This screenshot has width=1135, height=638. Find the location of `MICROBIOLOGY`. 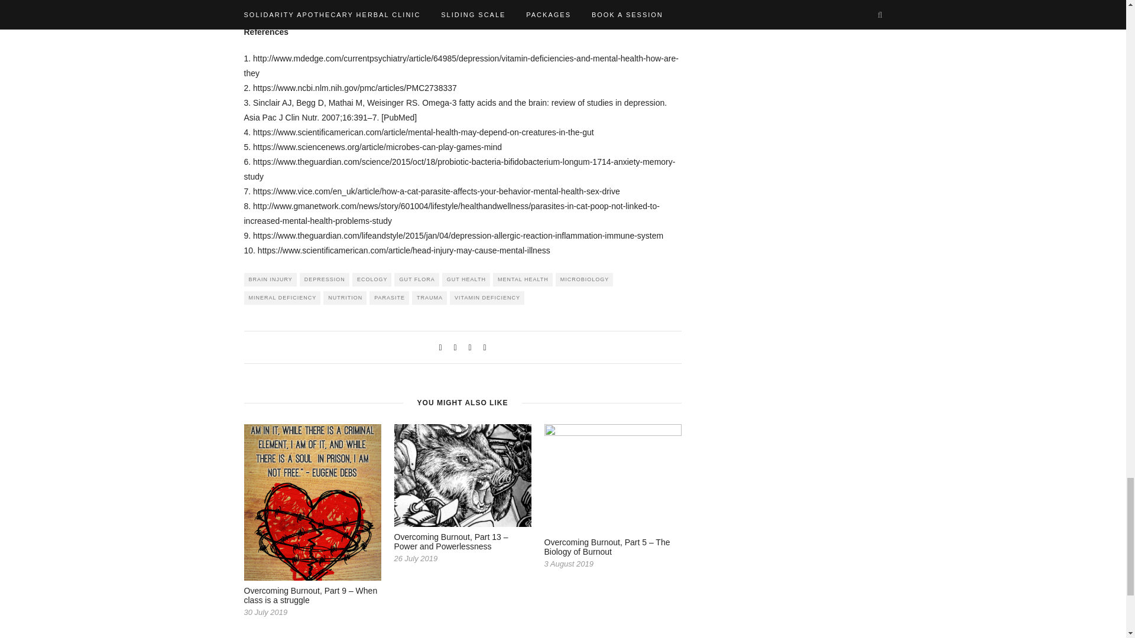

MICROBIOLOGY is located at coordinates (585, 279).